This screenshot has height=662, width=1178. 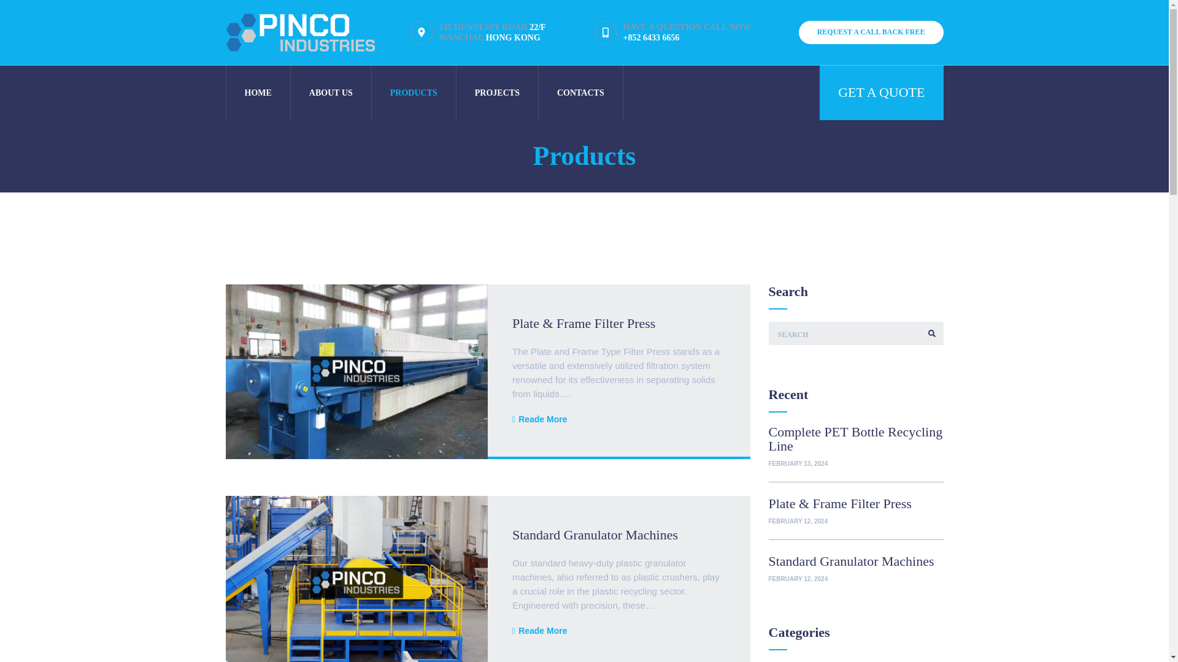 What do you see at coordinates (331, 92) in the screenshot?
I see `CONTACTS` at bounding box center [331, 92].